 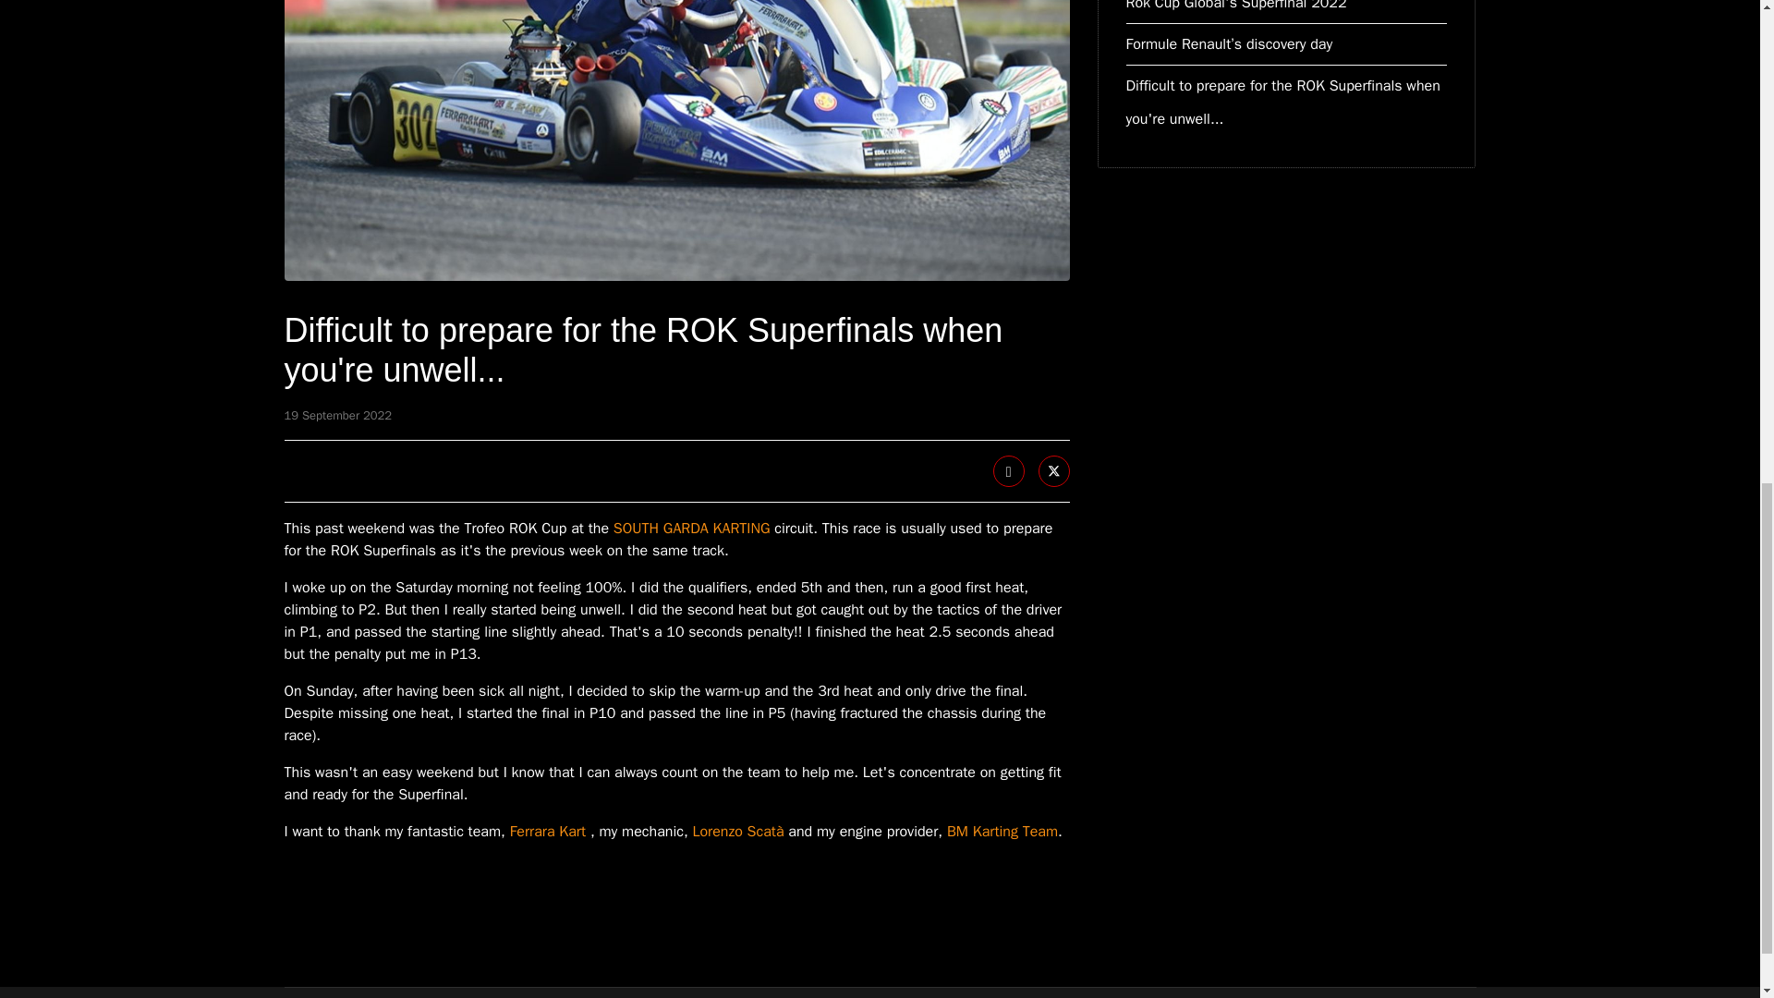 What do you see at coordinates (1002, 832) in the screenshot?
I see `BM Karting Team` at bounding box center [1002, 832].